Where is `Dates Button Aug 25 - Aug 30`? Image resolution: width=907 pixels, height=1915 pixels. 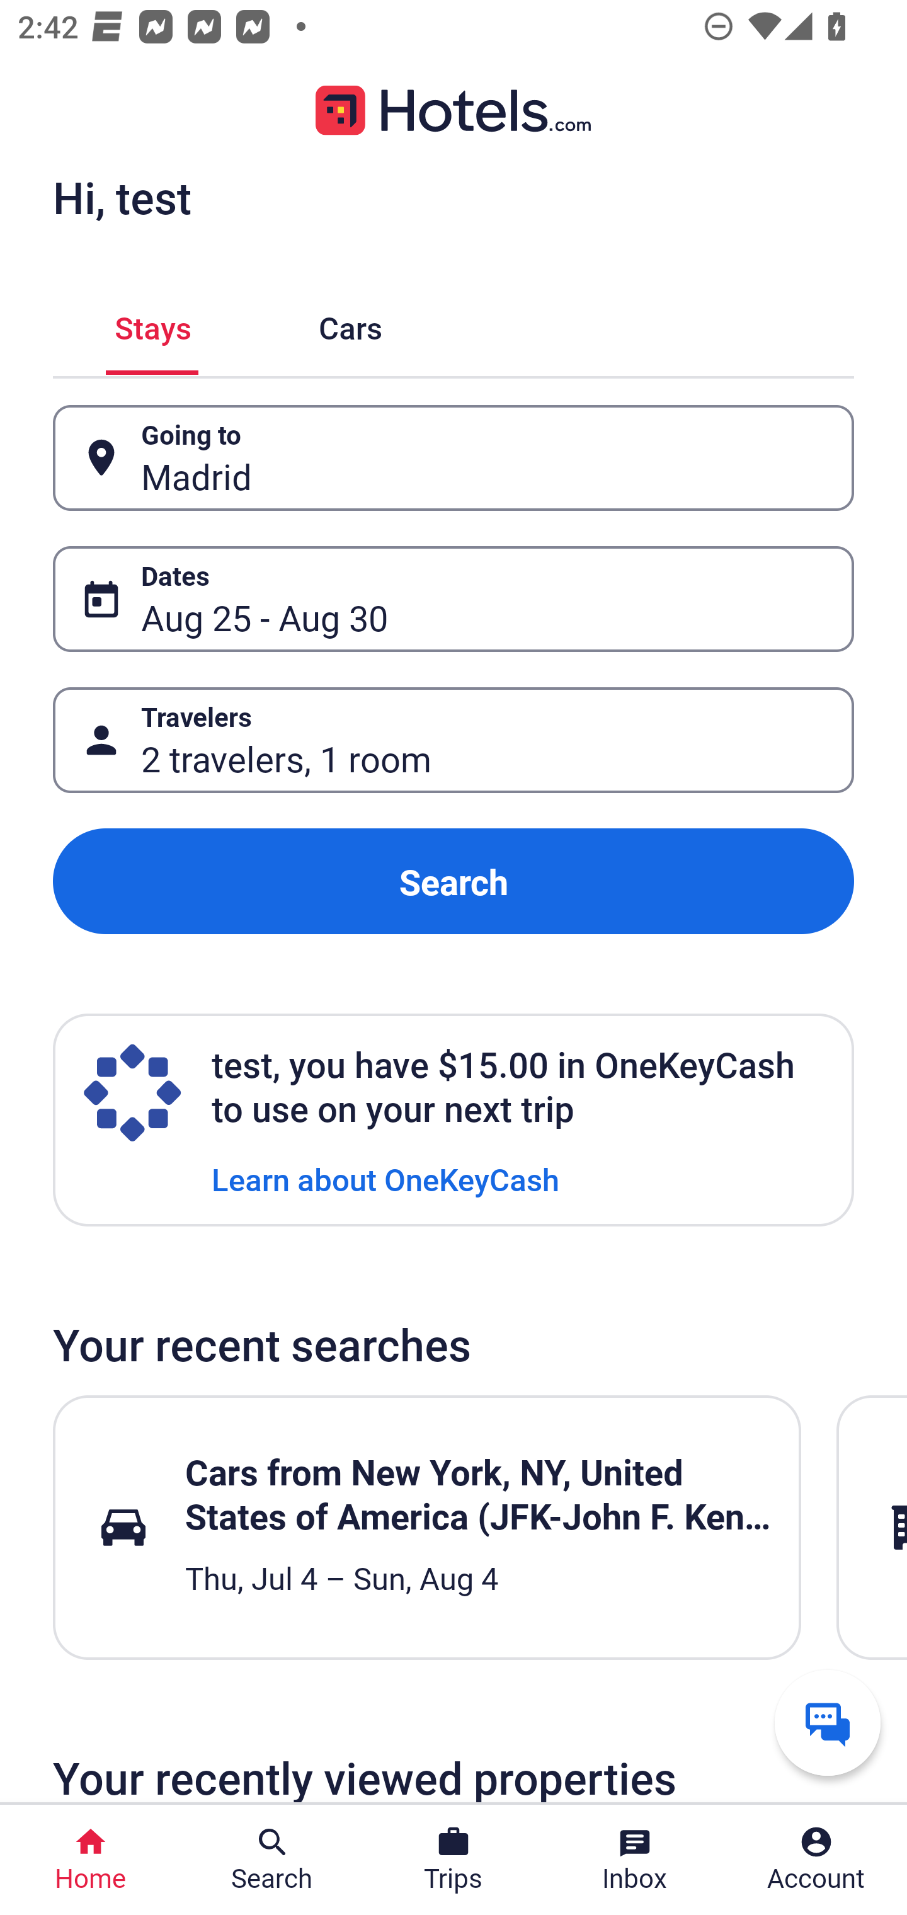 Dates Button Aug 25 - Aug 30 is located at coordinates (453, 598).